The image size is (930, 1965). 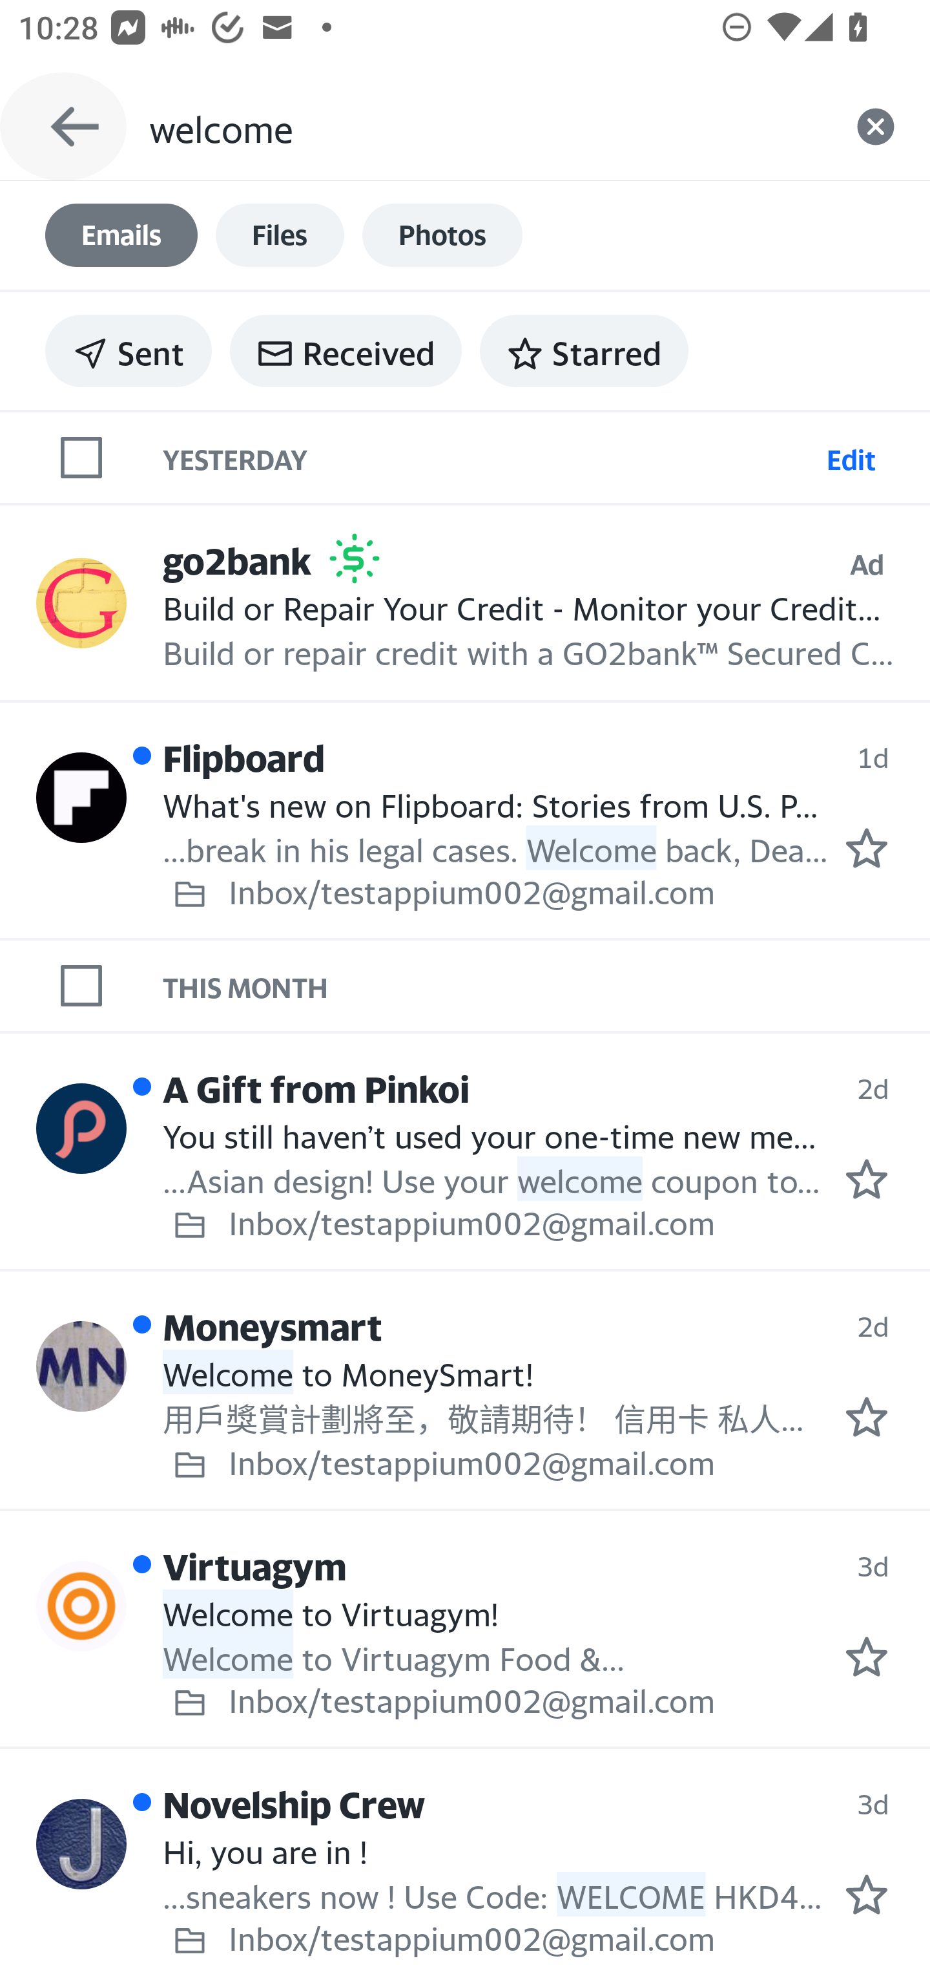 What do you see at coordinates (280, 235) in the screenshot?
I see `Files` at bounding box center [280, 235].